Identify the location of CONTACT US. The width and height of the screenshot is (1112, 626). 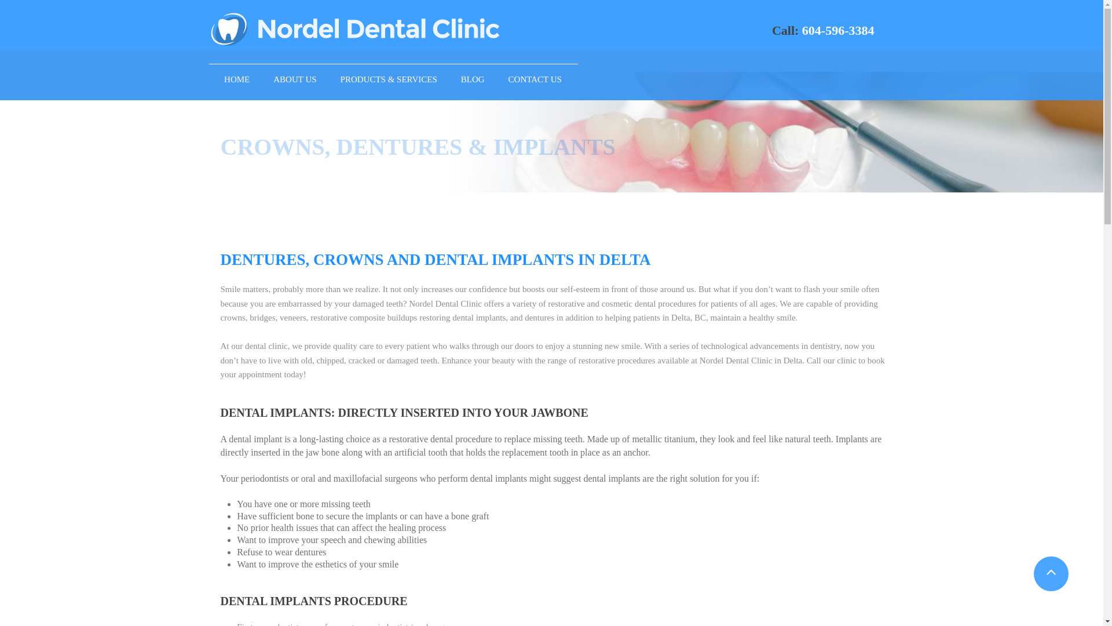
(535, 80).